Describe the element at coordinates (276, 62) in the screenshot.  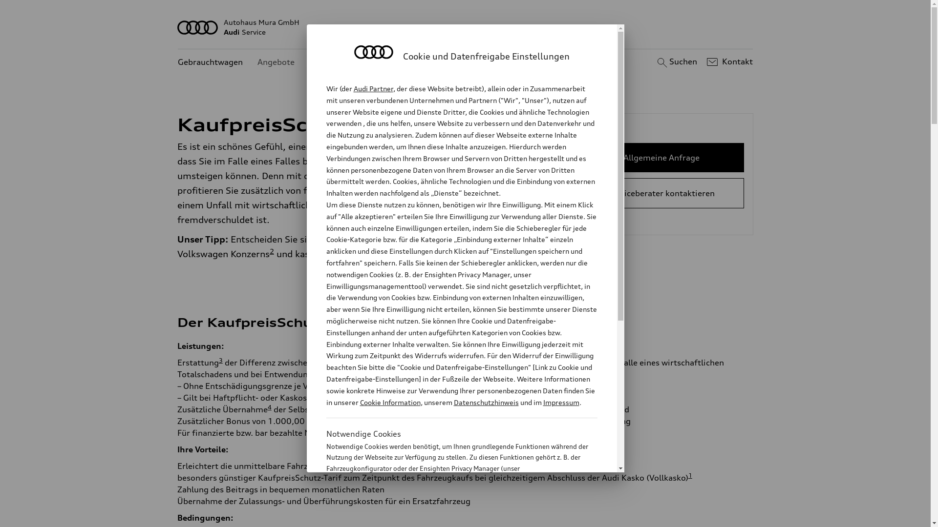
I see `Angebote` at that location.